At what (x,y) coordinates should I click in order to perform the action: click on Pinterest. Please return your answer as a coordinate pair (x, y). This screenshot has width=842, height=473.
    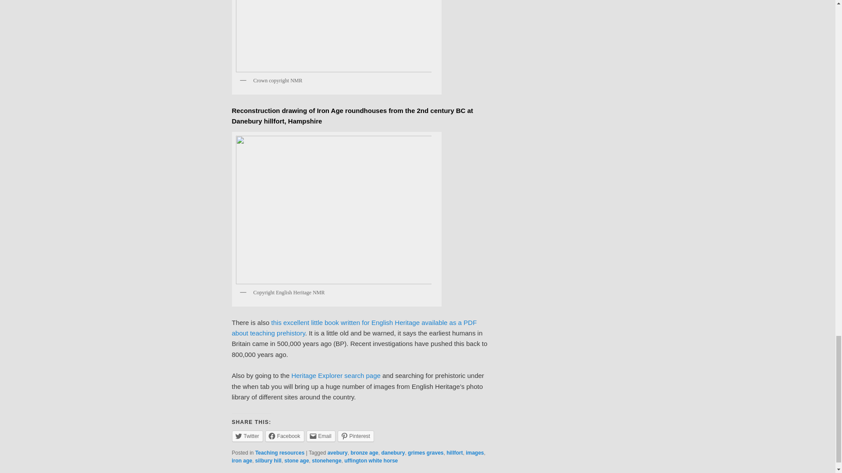
    Looking at the image, I should click on (355, 436).